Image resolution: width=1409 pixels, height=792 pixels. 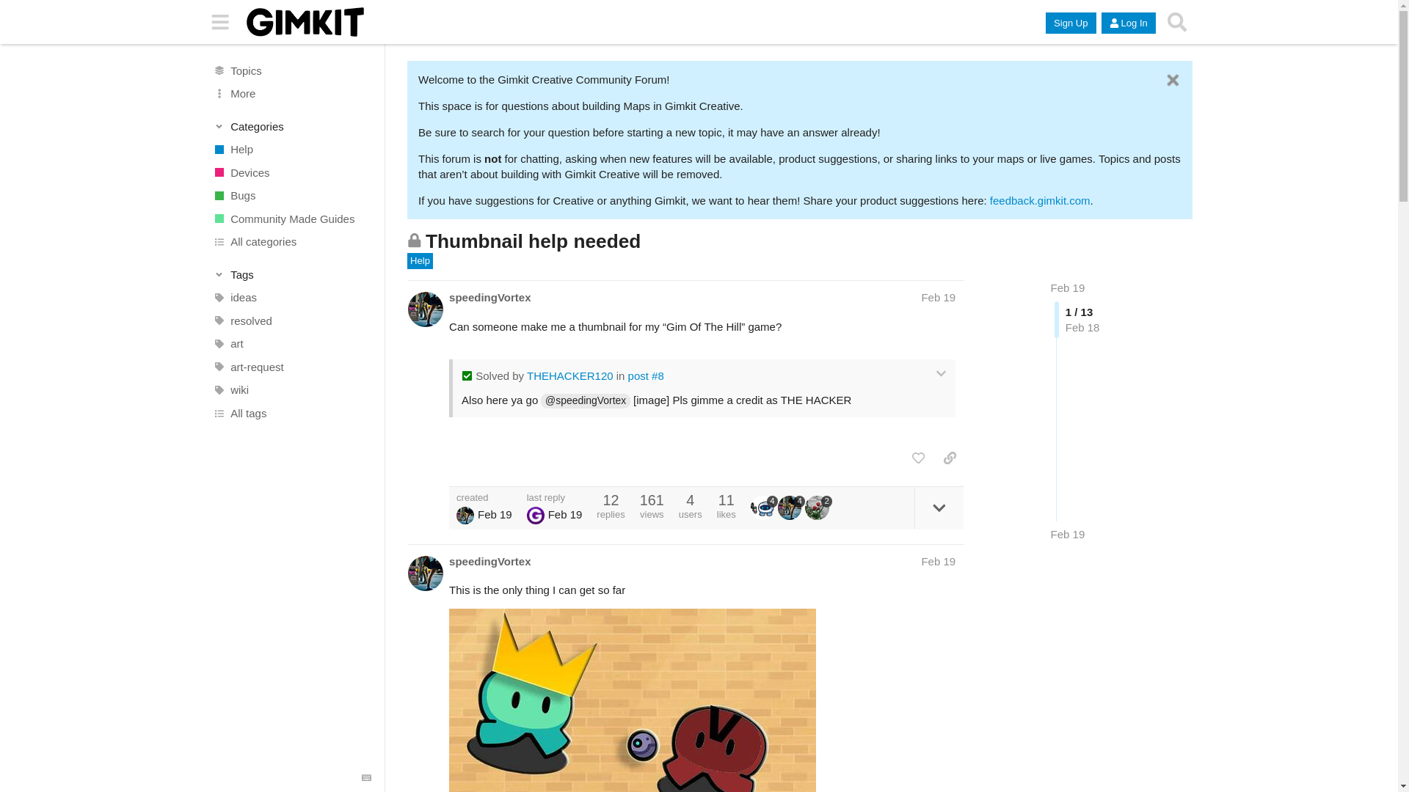 What do you see at coordinates (938, 297) in the screenshot?
I see `Post date` at bounding box center [938, 297].